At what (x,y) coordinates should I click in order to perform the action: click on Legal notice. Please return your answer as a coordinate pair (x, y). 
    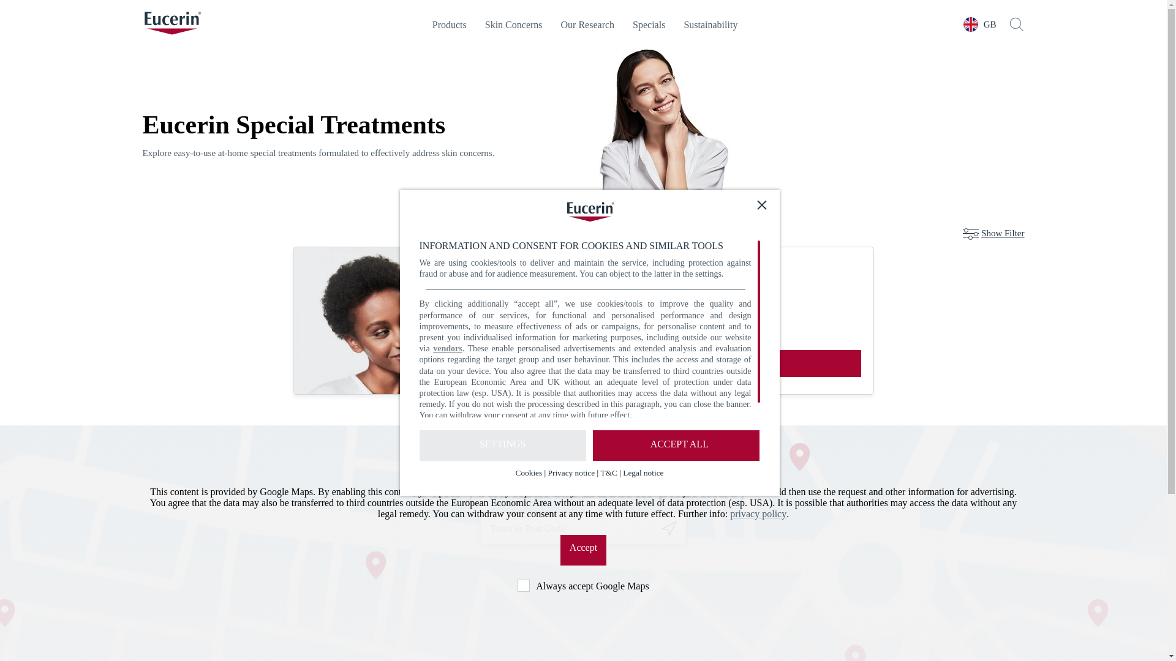
    Looking at the image, I should click on (643, 472).